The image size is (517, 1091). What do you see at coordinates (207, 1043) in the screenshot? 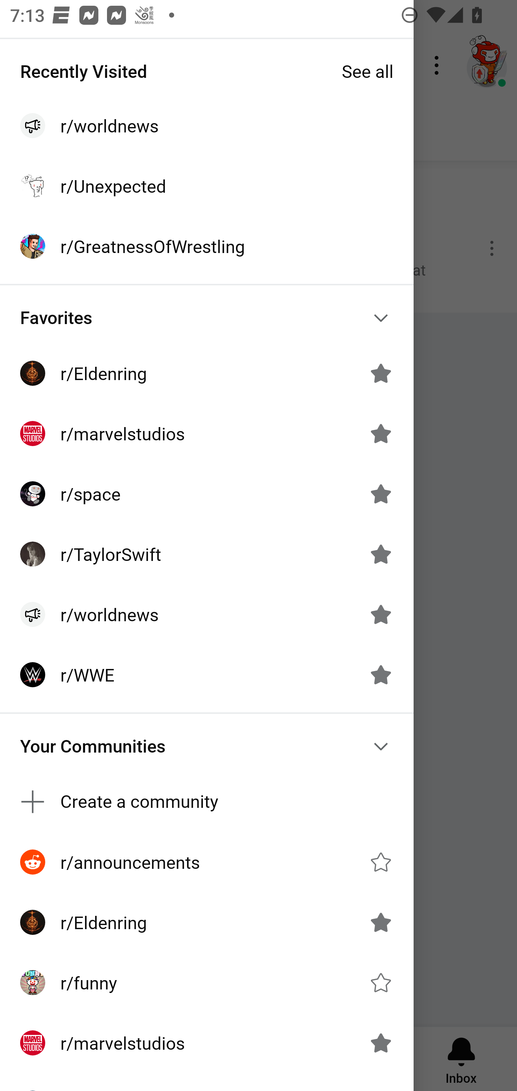
I see `r/marvelstudios Unfavorite r/marvelstudios` at bounding box center [207, 1043].